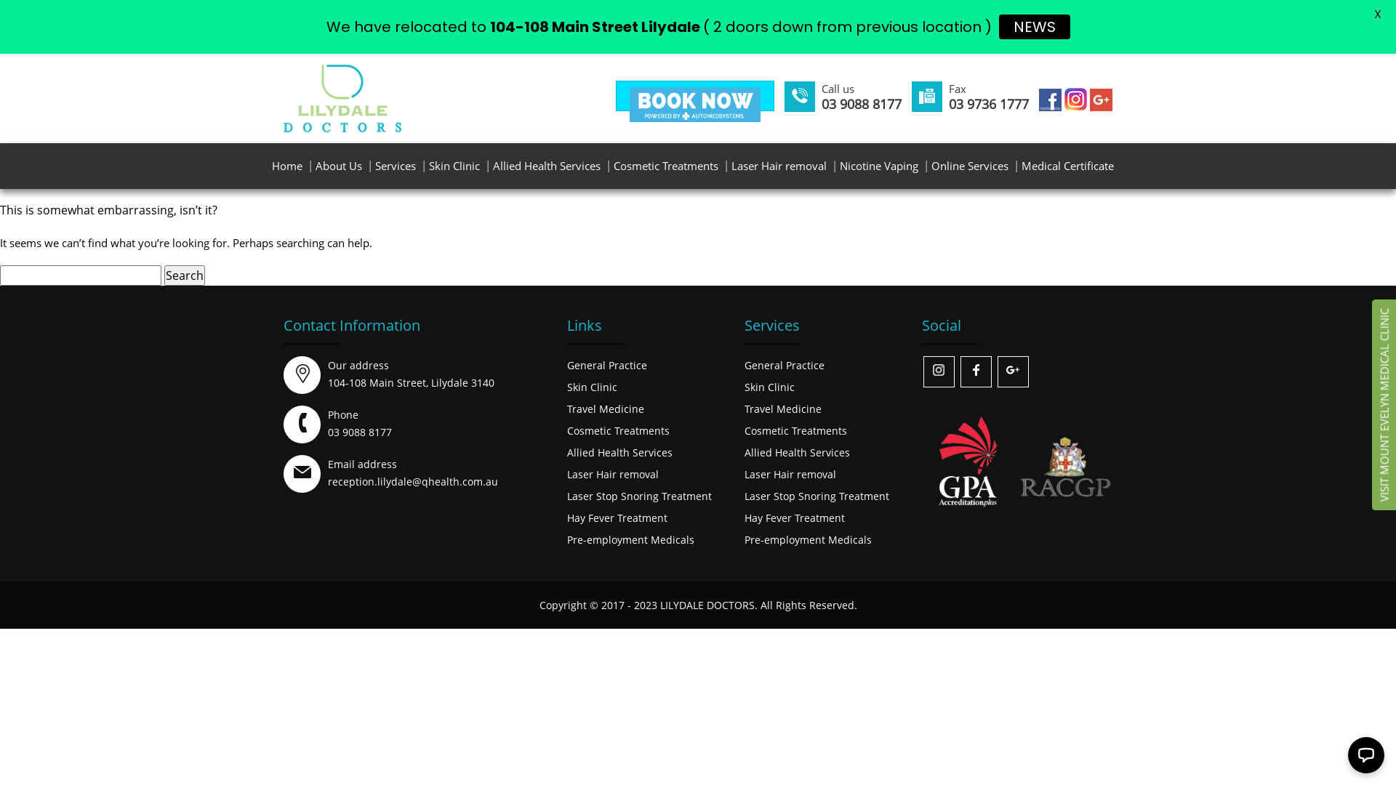 The width and height of the screenshot is (1396, 785). Describe the element at coordinates (412, 374) in the screenshot. I see `Our address
104-108 Main Street, Lilydale 3140` at that location.